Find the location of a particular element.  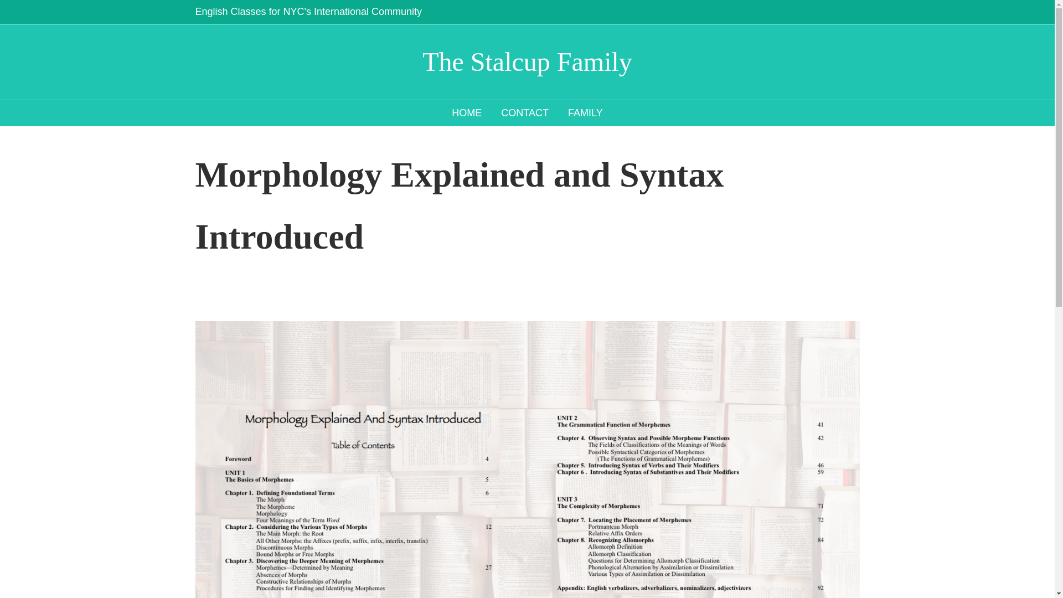

HOME is located at coordinates (466, 113).